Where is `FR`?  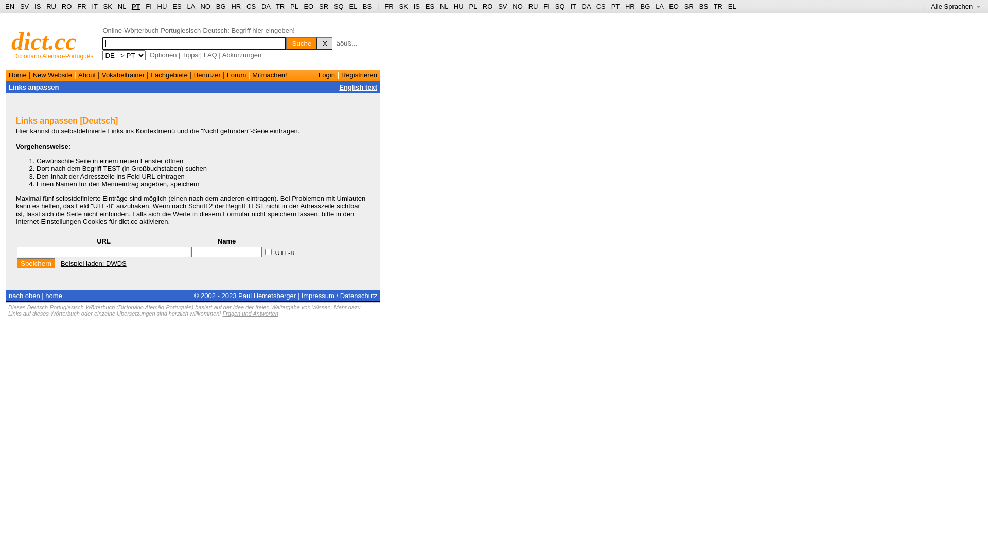 FR is located at coordinates (389, 6).